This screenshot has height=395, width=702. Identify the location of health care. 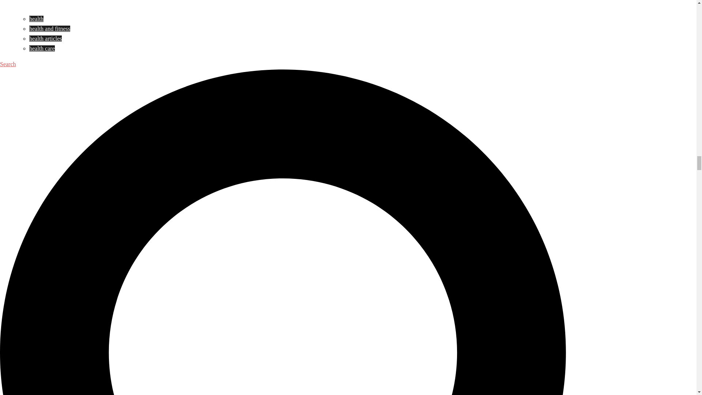
(42, 48).